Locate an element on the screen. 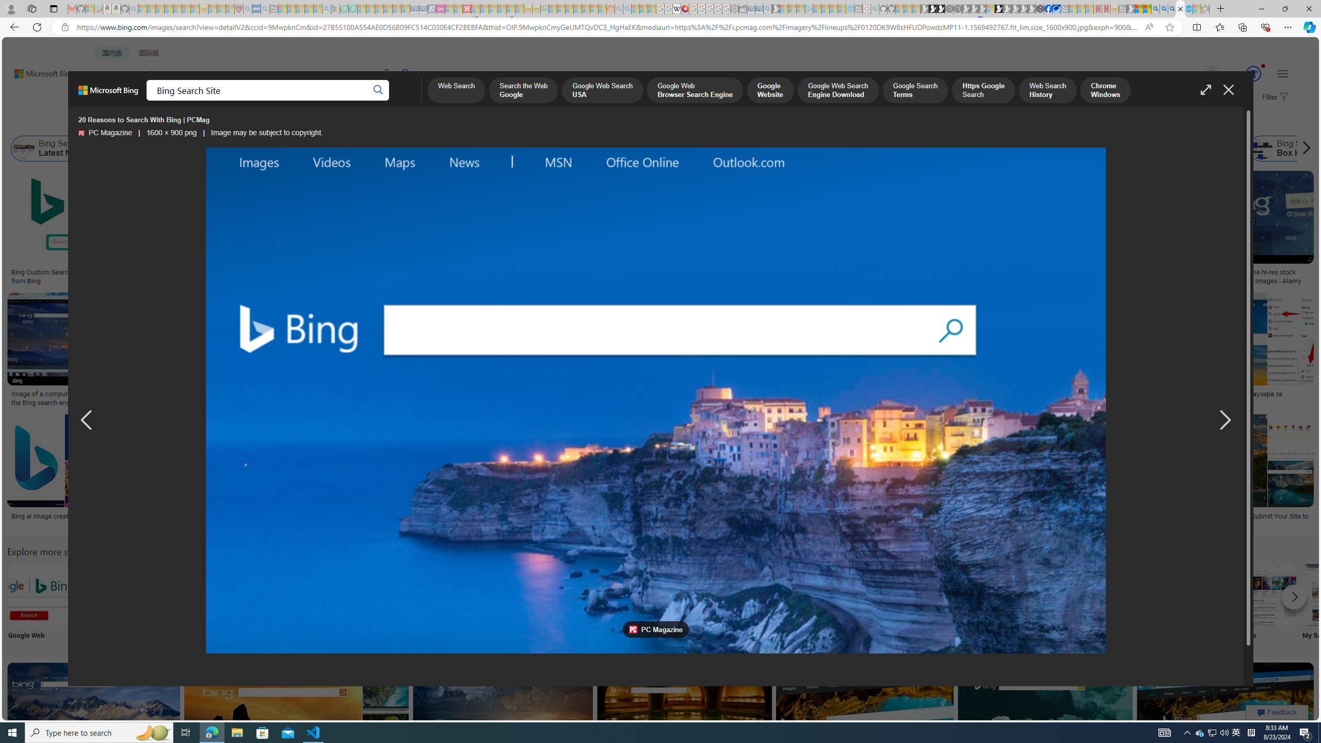 Image resolution: width=1321 pixels, height=743 pixels. People is located at coordinates (515, 604).